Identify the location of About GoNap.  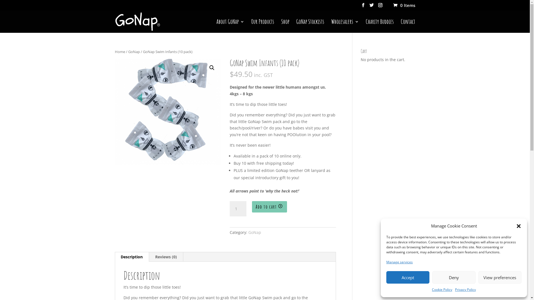
(230, 26).